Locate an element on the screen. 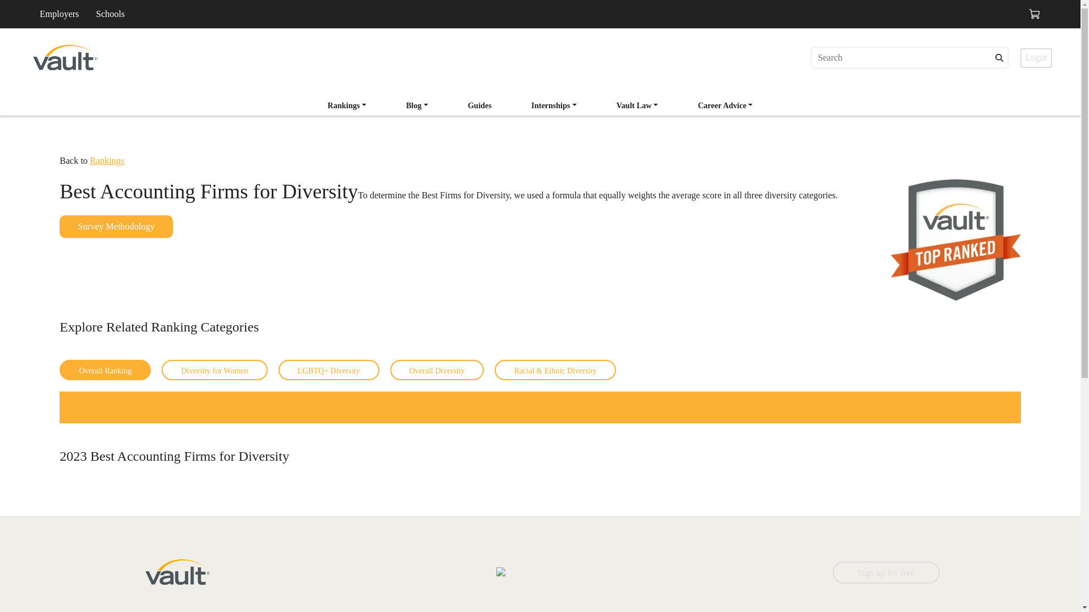 The width and height of the screenshot is (1089, 612). Sign up for free is located at coordinates (417, 105).